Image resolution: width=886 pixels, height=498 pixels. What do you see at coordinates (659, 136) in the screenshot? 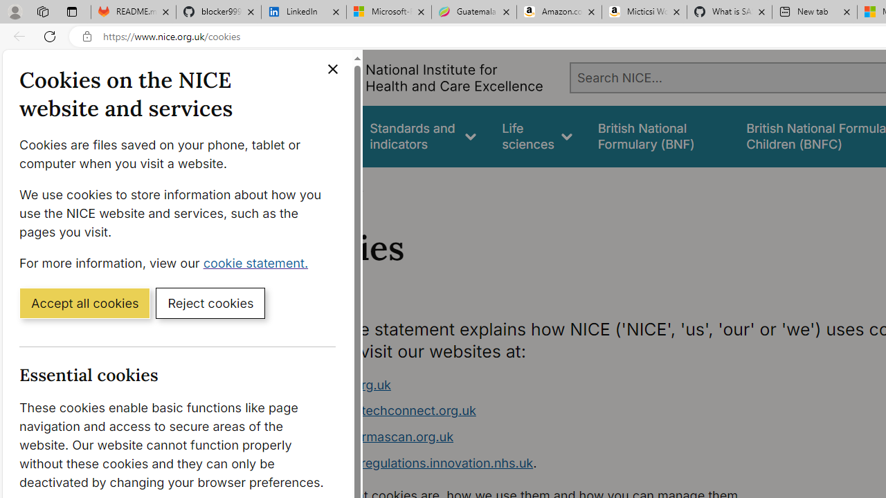
I see `false` at bounding box center [659, 136].